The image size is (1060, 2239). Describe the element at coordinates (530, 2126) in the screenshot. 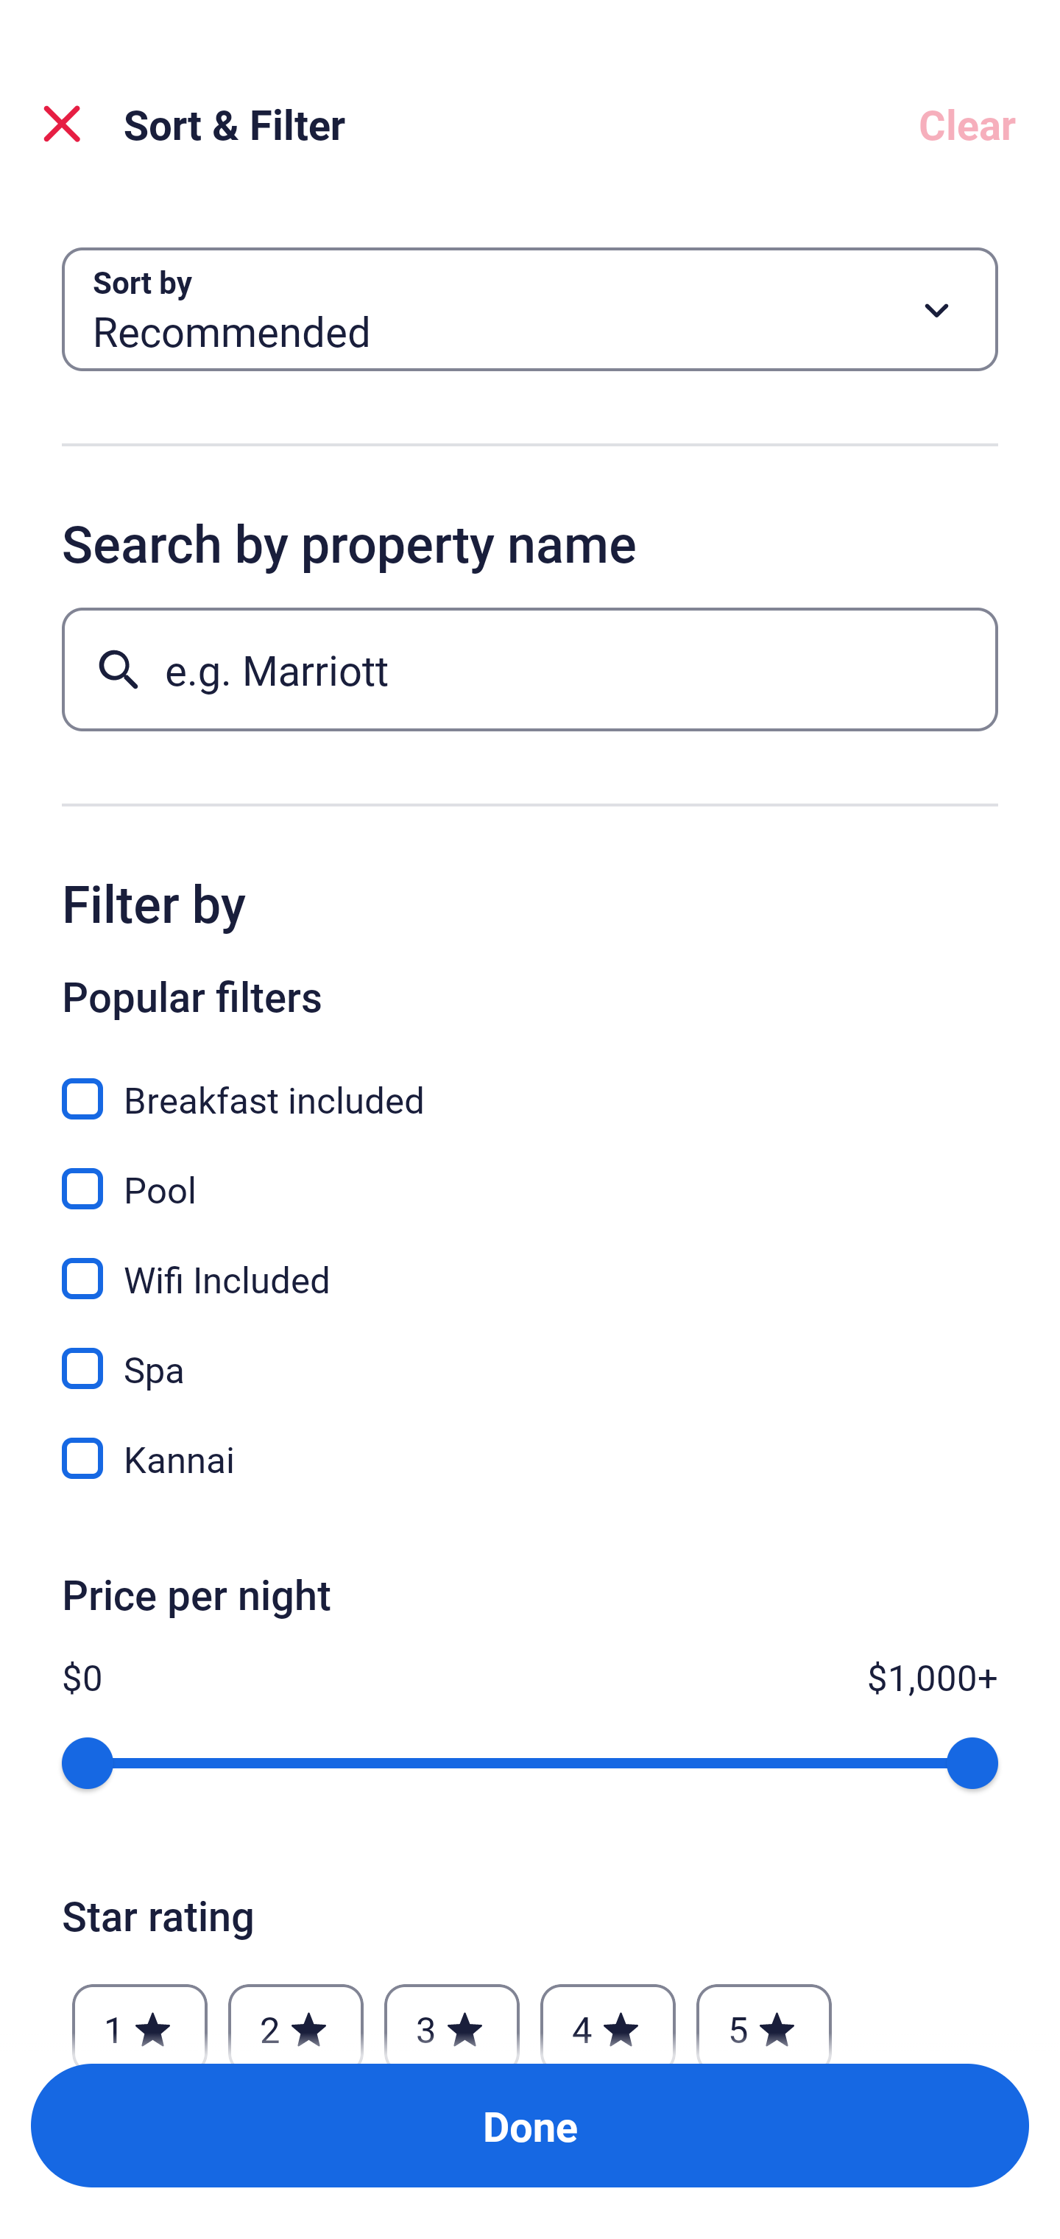

I see `Apply and close Sort and Filter Done` at that location.